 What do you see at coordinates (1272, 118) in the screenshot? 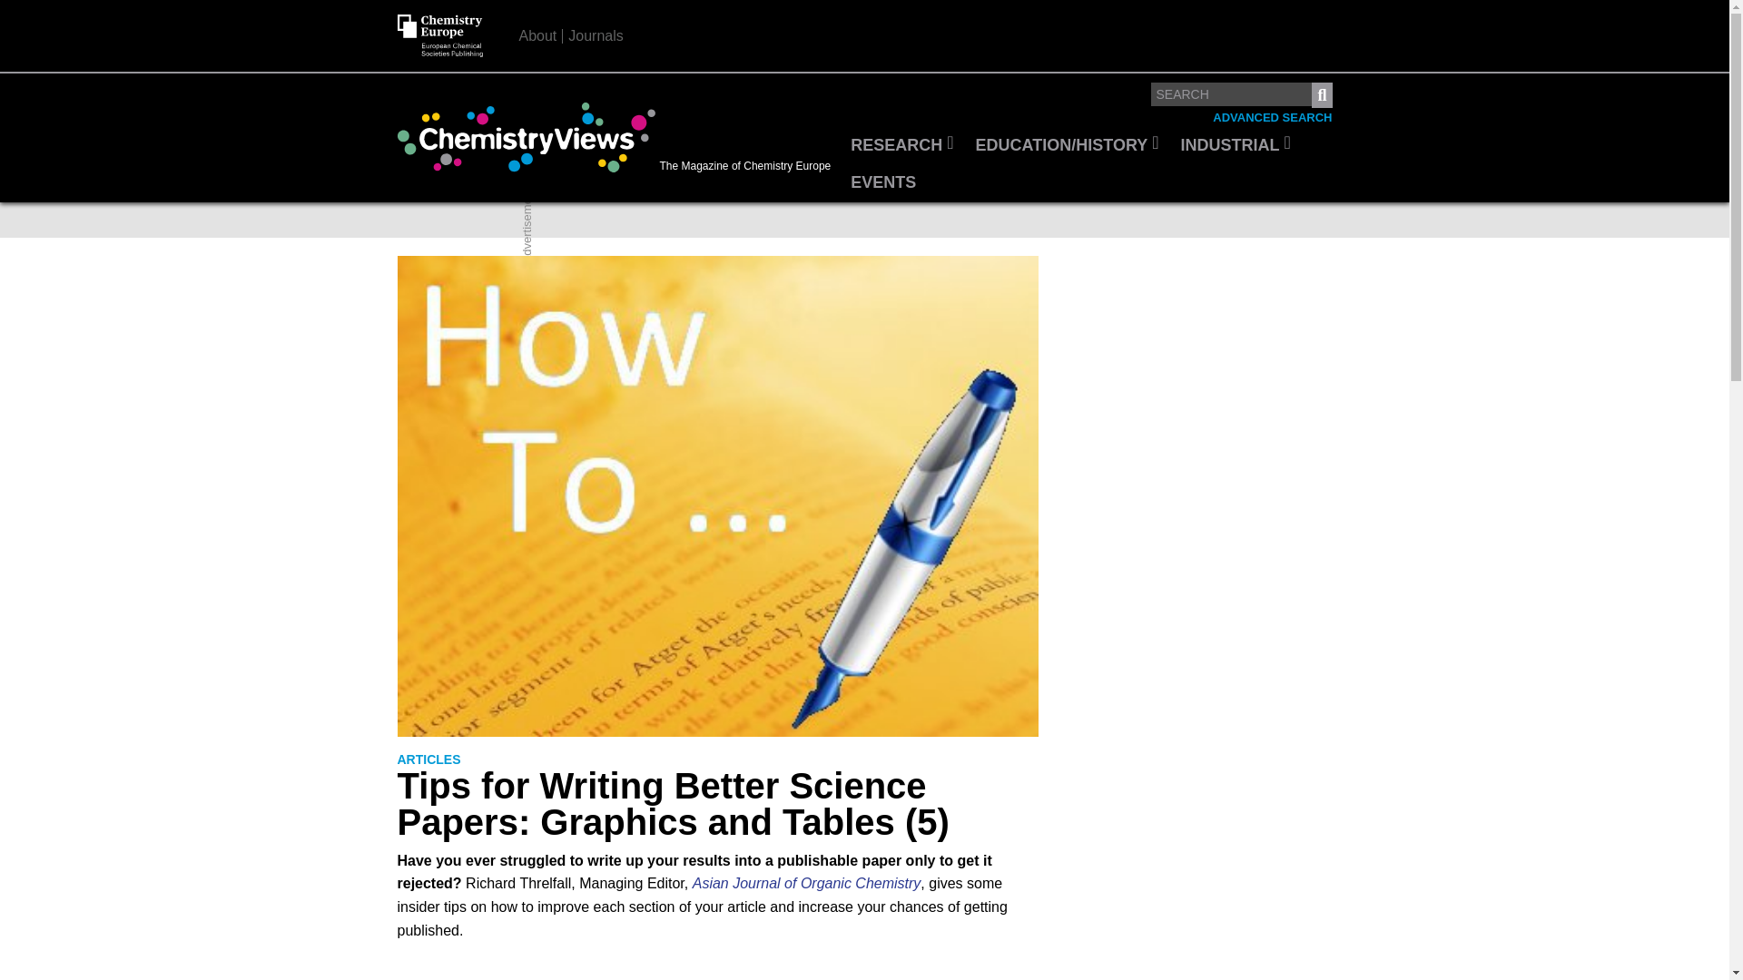
I see `ADVANCED SEARCH` at bounding box center [1272, 118].